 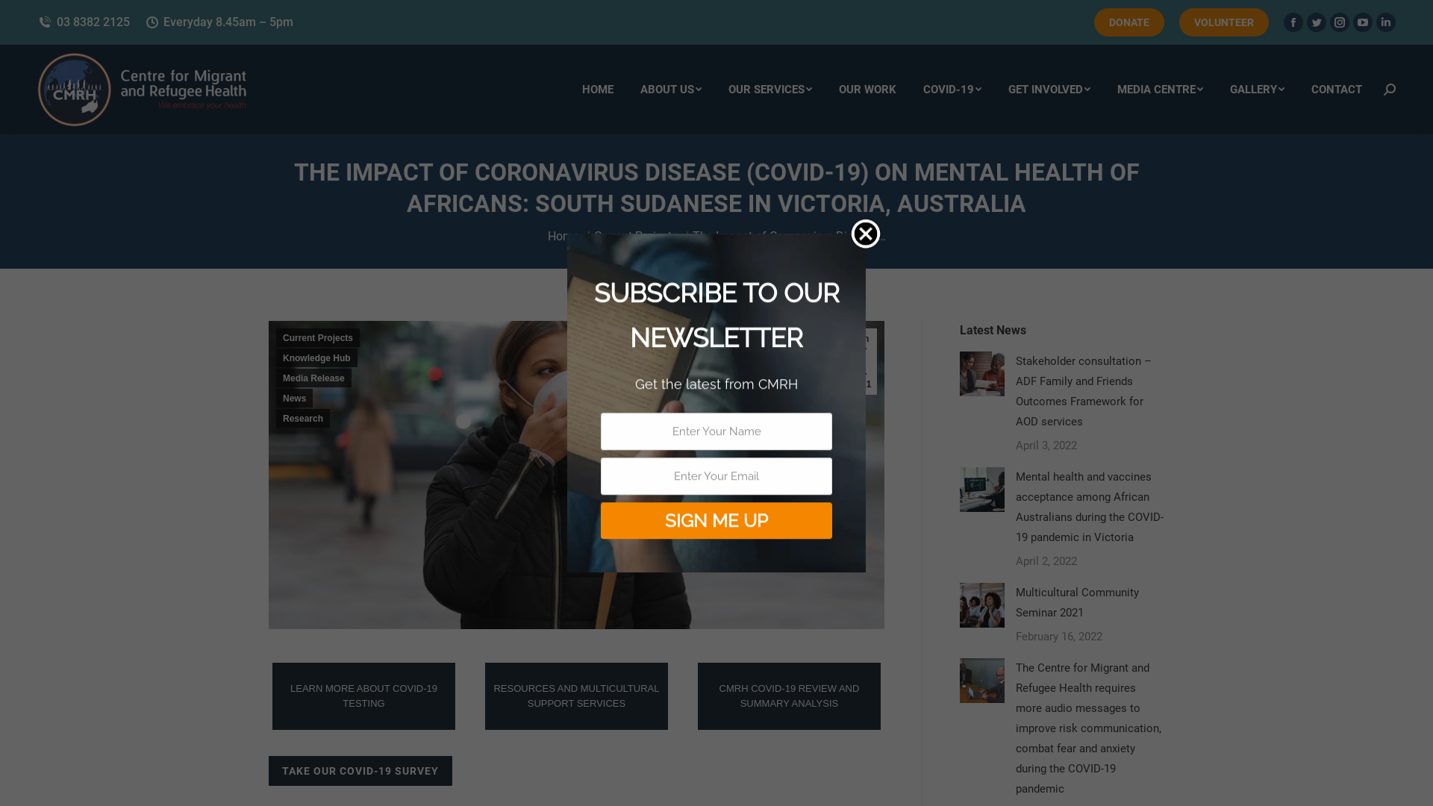 What do you see at coordinates (1224, 22) in the screenshot?
I see `VOLUNTEER` at bounding box center [1224, 22].